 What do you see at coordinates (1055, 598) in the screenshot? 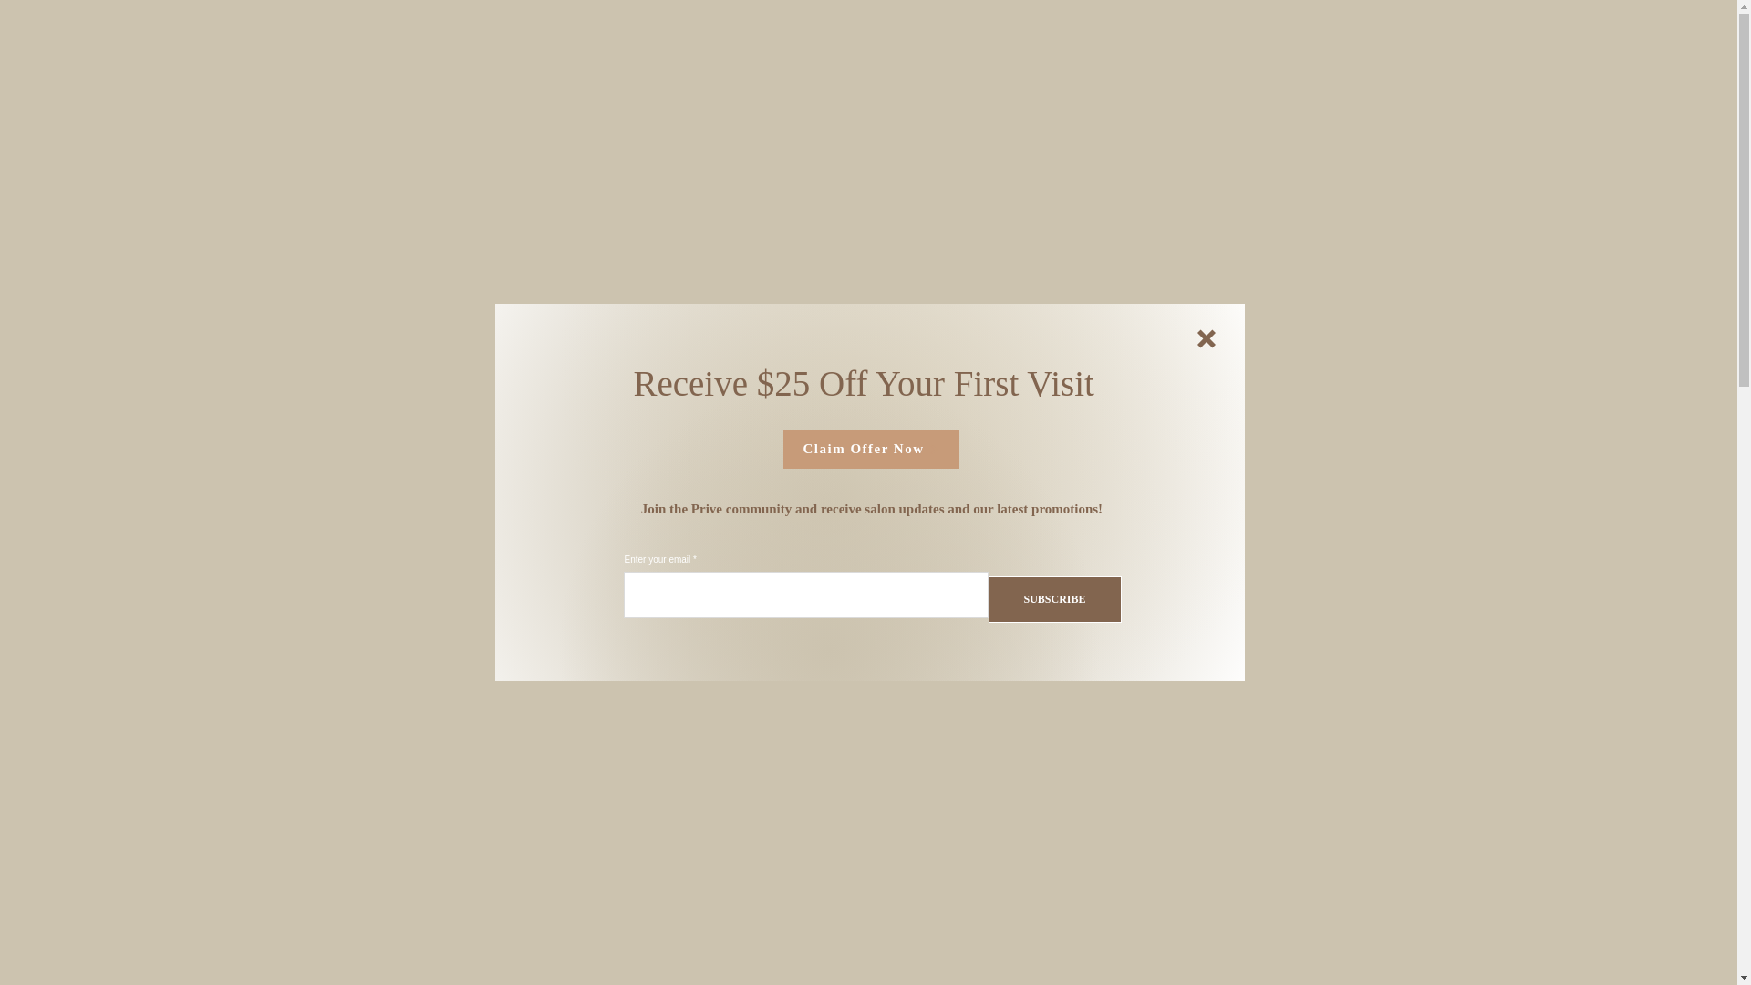
I see `SUBSCRIBE` at bounding box center [1055, 598].